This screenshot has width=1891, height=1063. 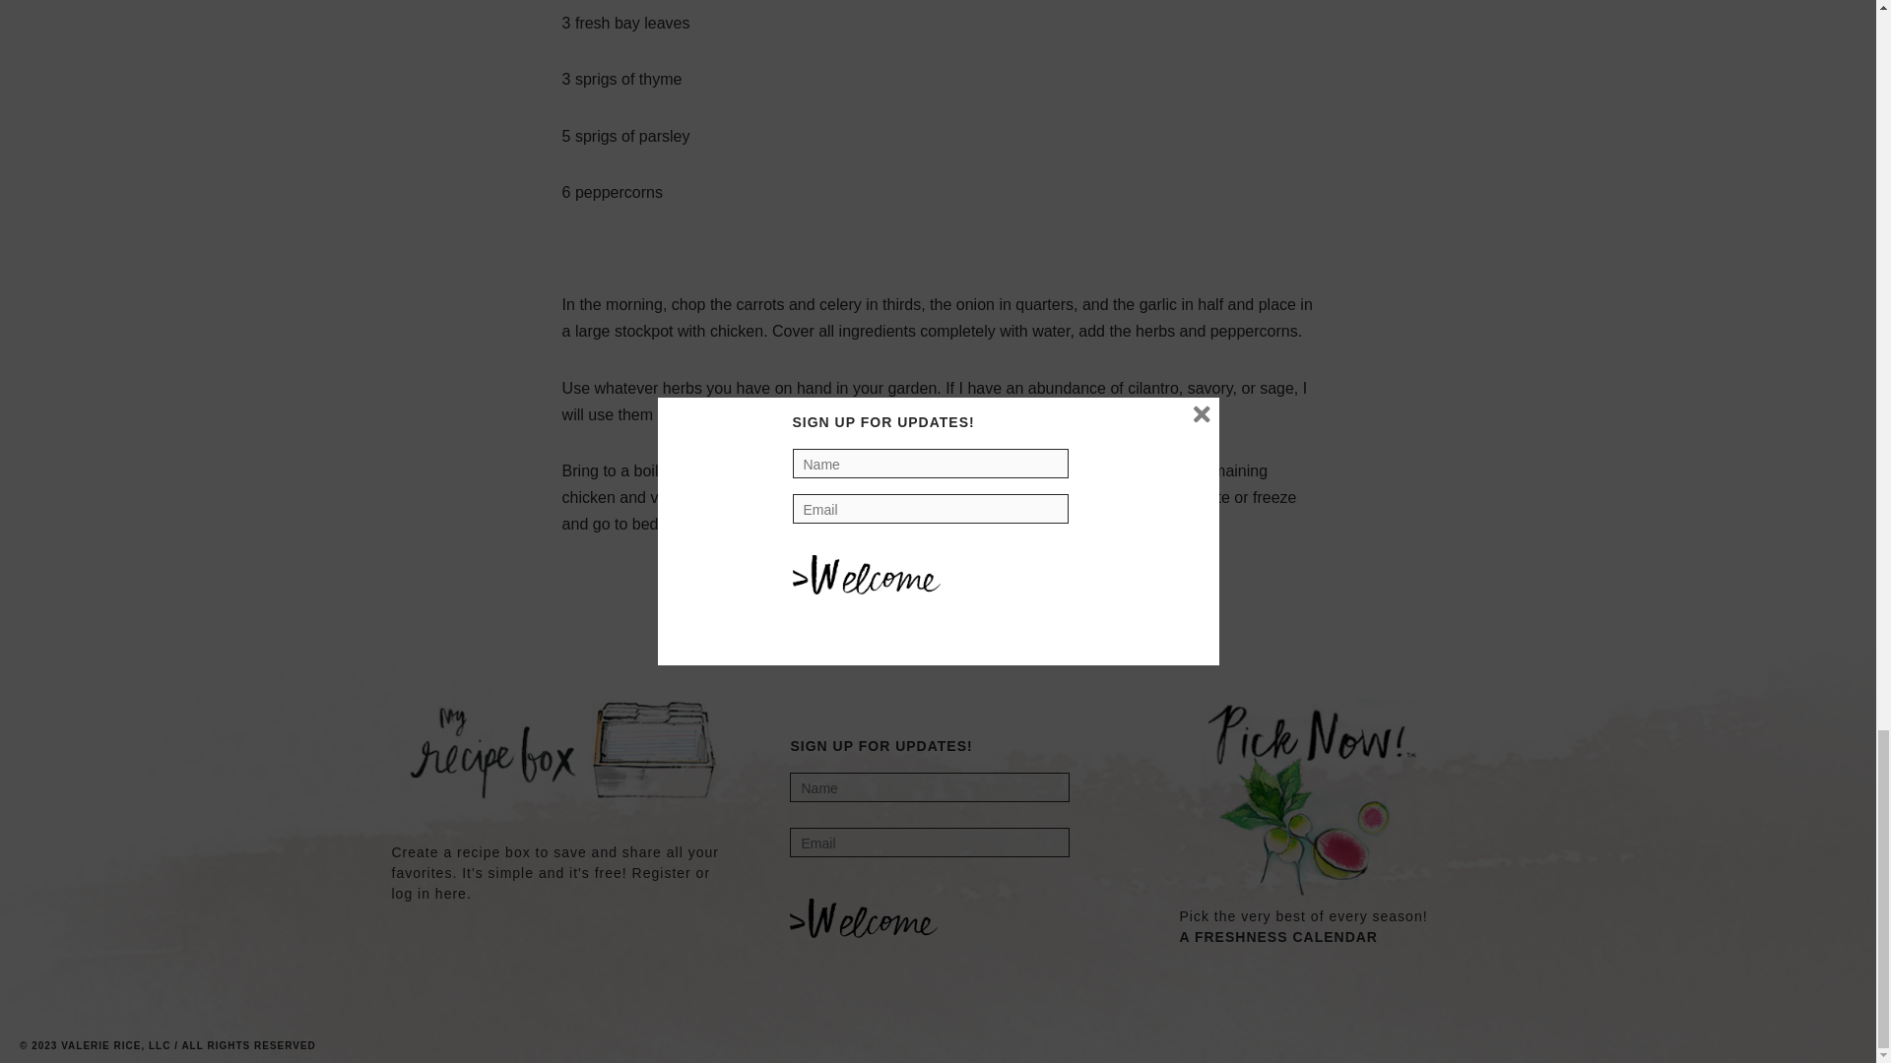 What do you see at coordinates (429, 893) in the screenshot?
I see `log in here` at bounding box center [429, 893].